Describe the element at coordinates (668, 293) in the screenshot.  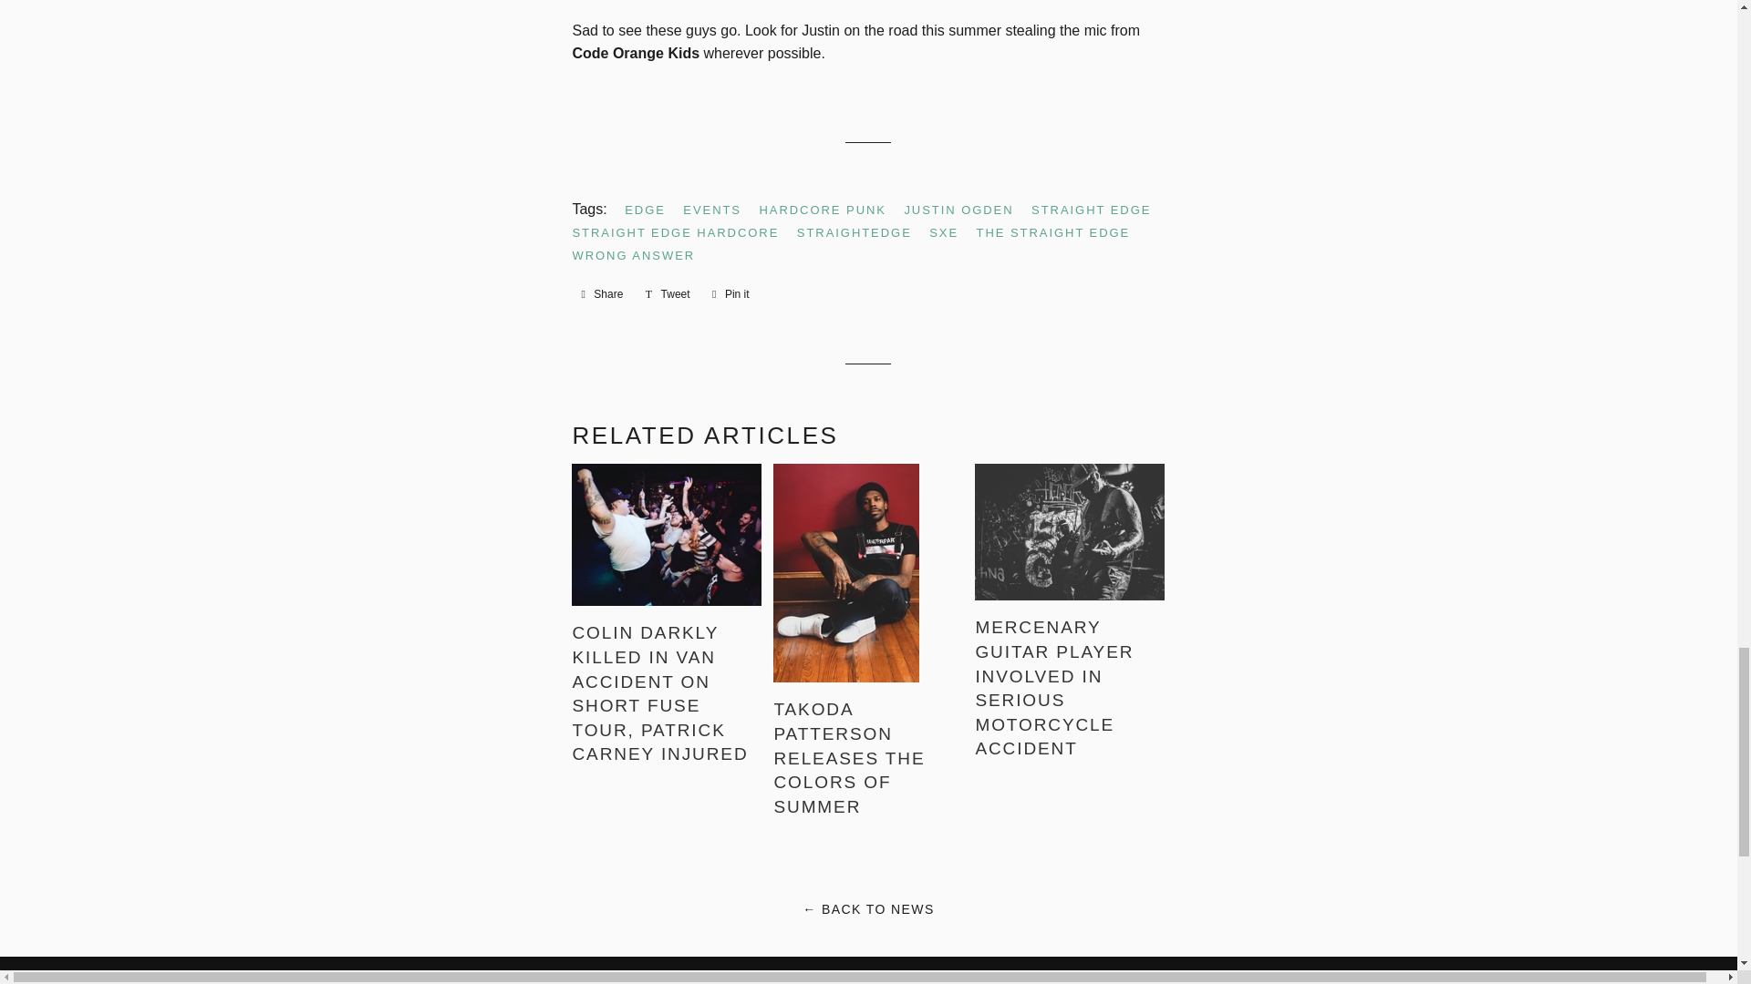
I see `Tweet on Twitter` at that location.